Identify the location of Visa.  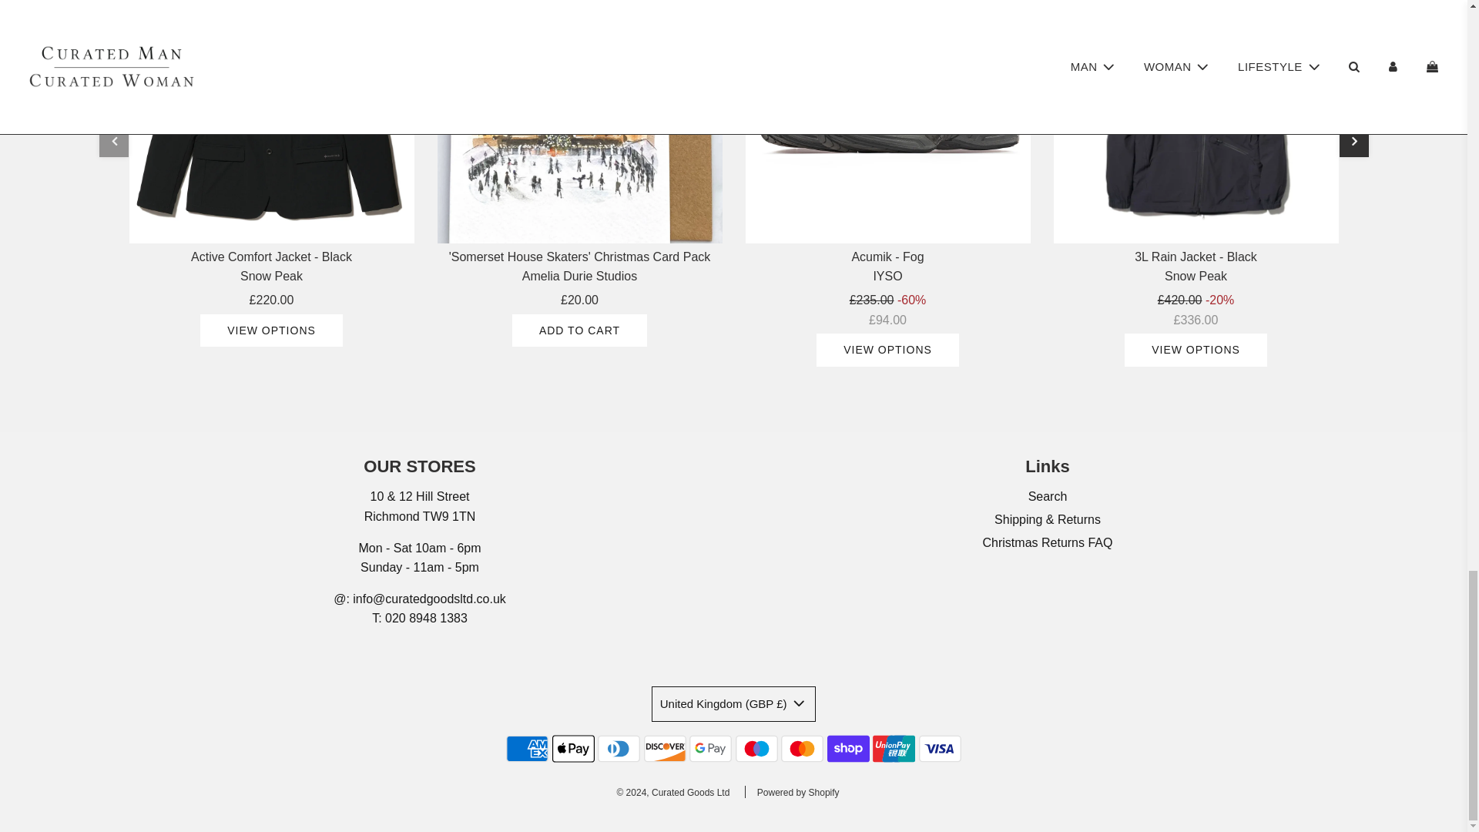
(940, 749).